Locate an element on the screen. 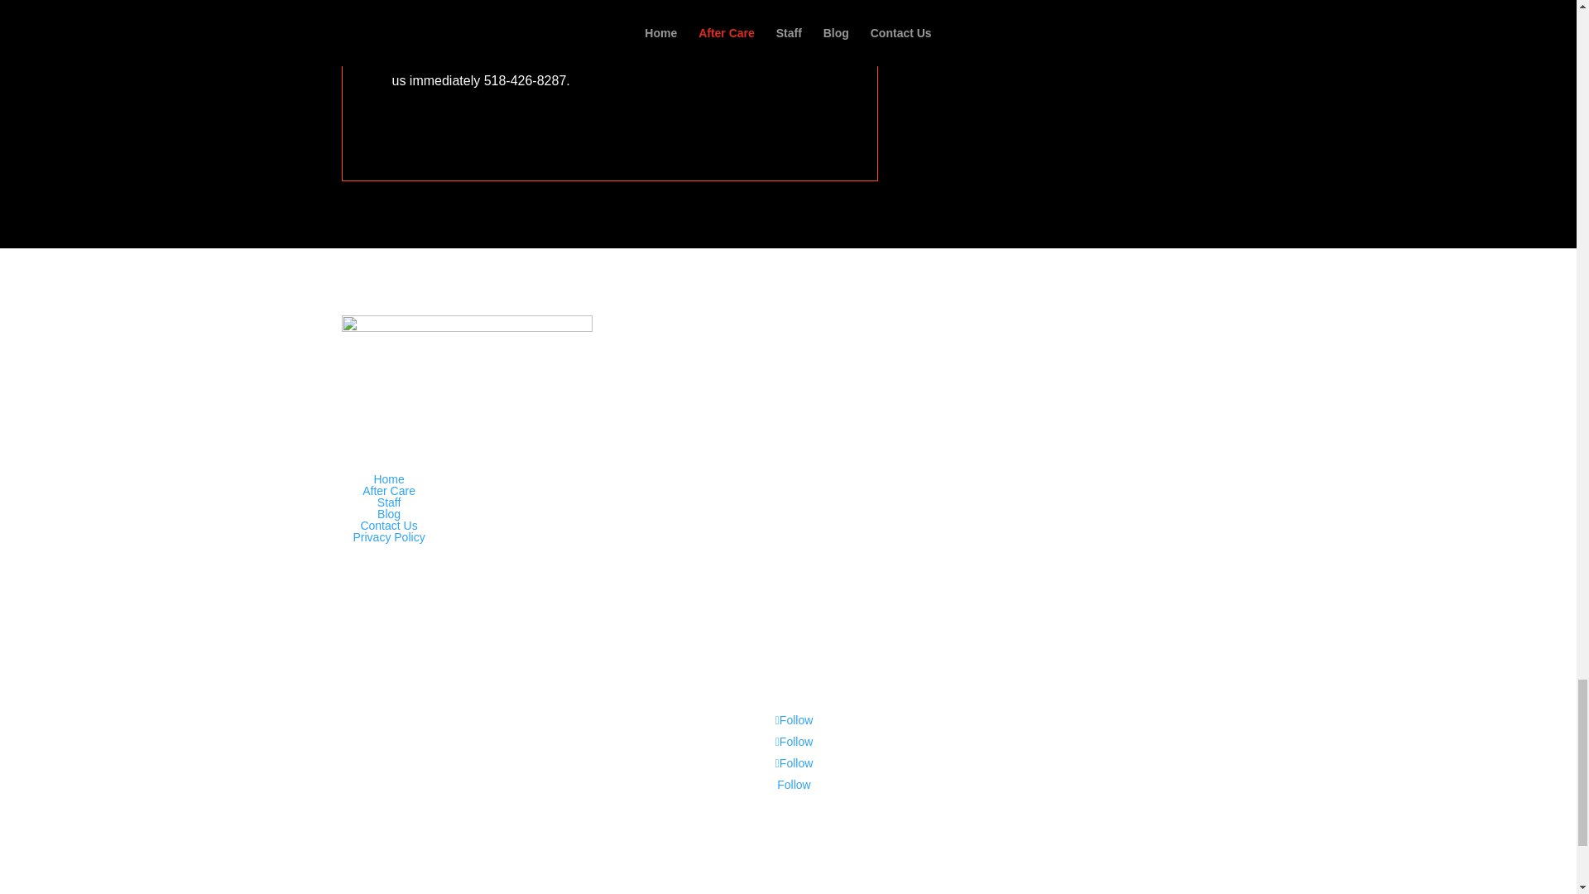  Contact Us is located at coordinates (388, 525).